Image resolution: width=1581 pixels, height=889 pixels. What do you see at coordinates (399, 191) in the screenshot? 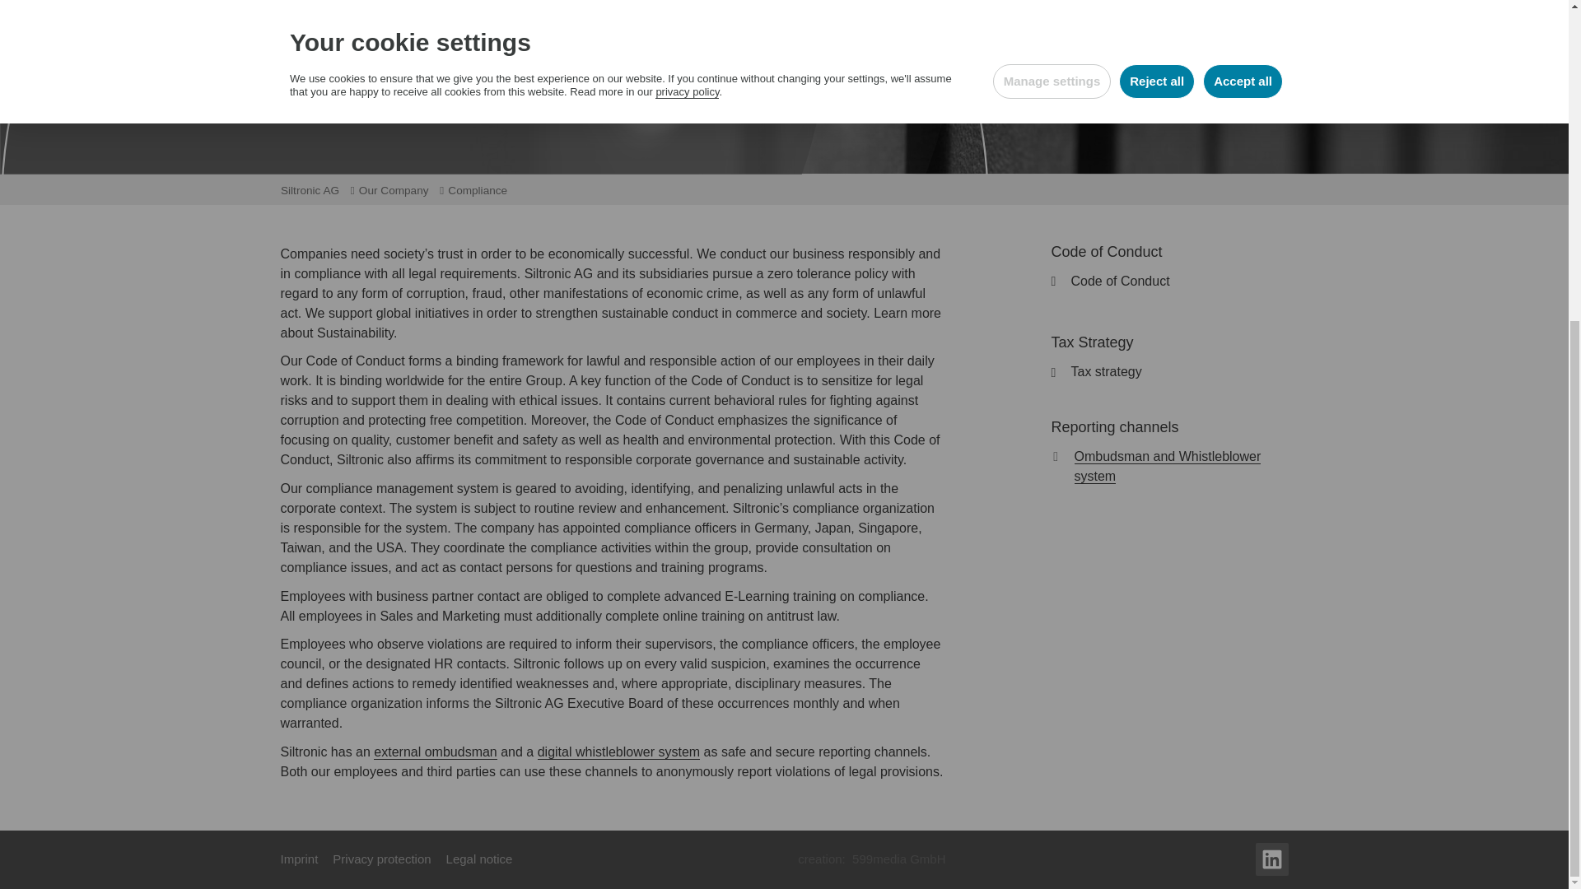
I see `Our Company` at bounding box center [399, 191].